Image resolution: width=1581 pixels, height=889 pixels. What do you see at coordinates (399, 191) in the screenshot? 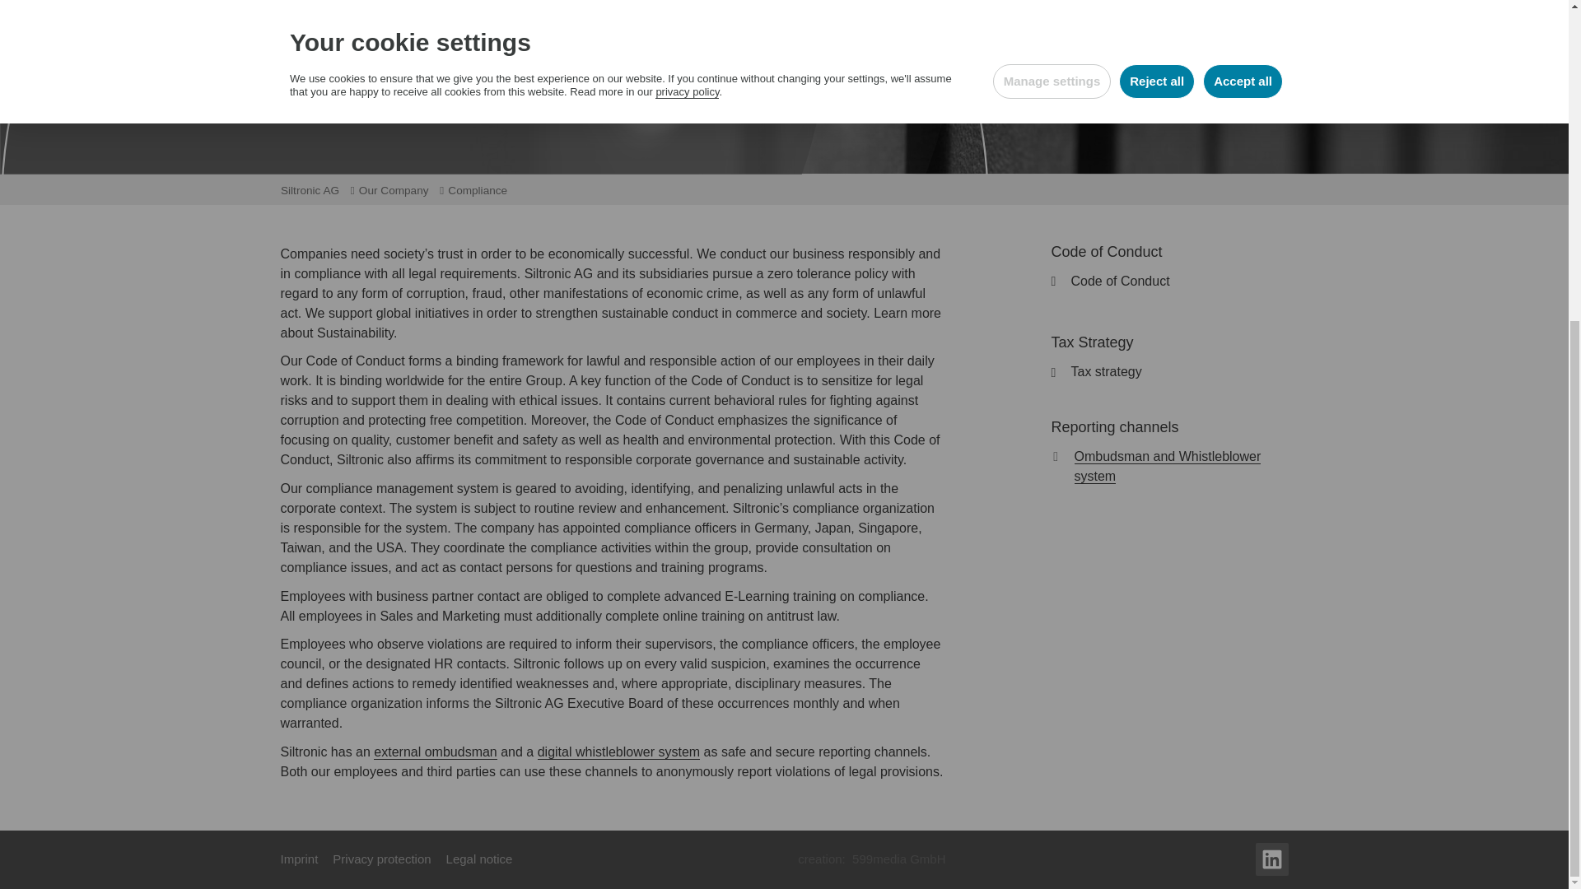
I see `Our Company` at bounding box center [399, 191].